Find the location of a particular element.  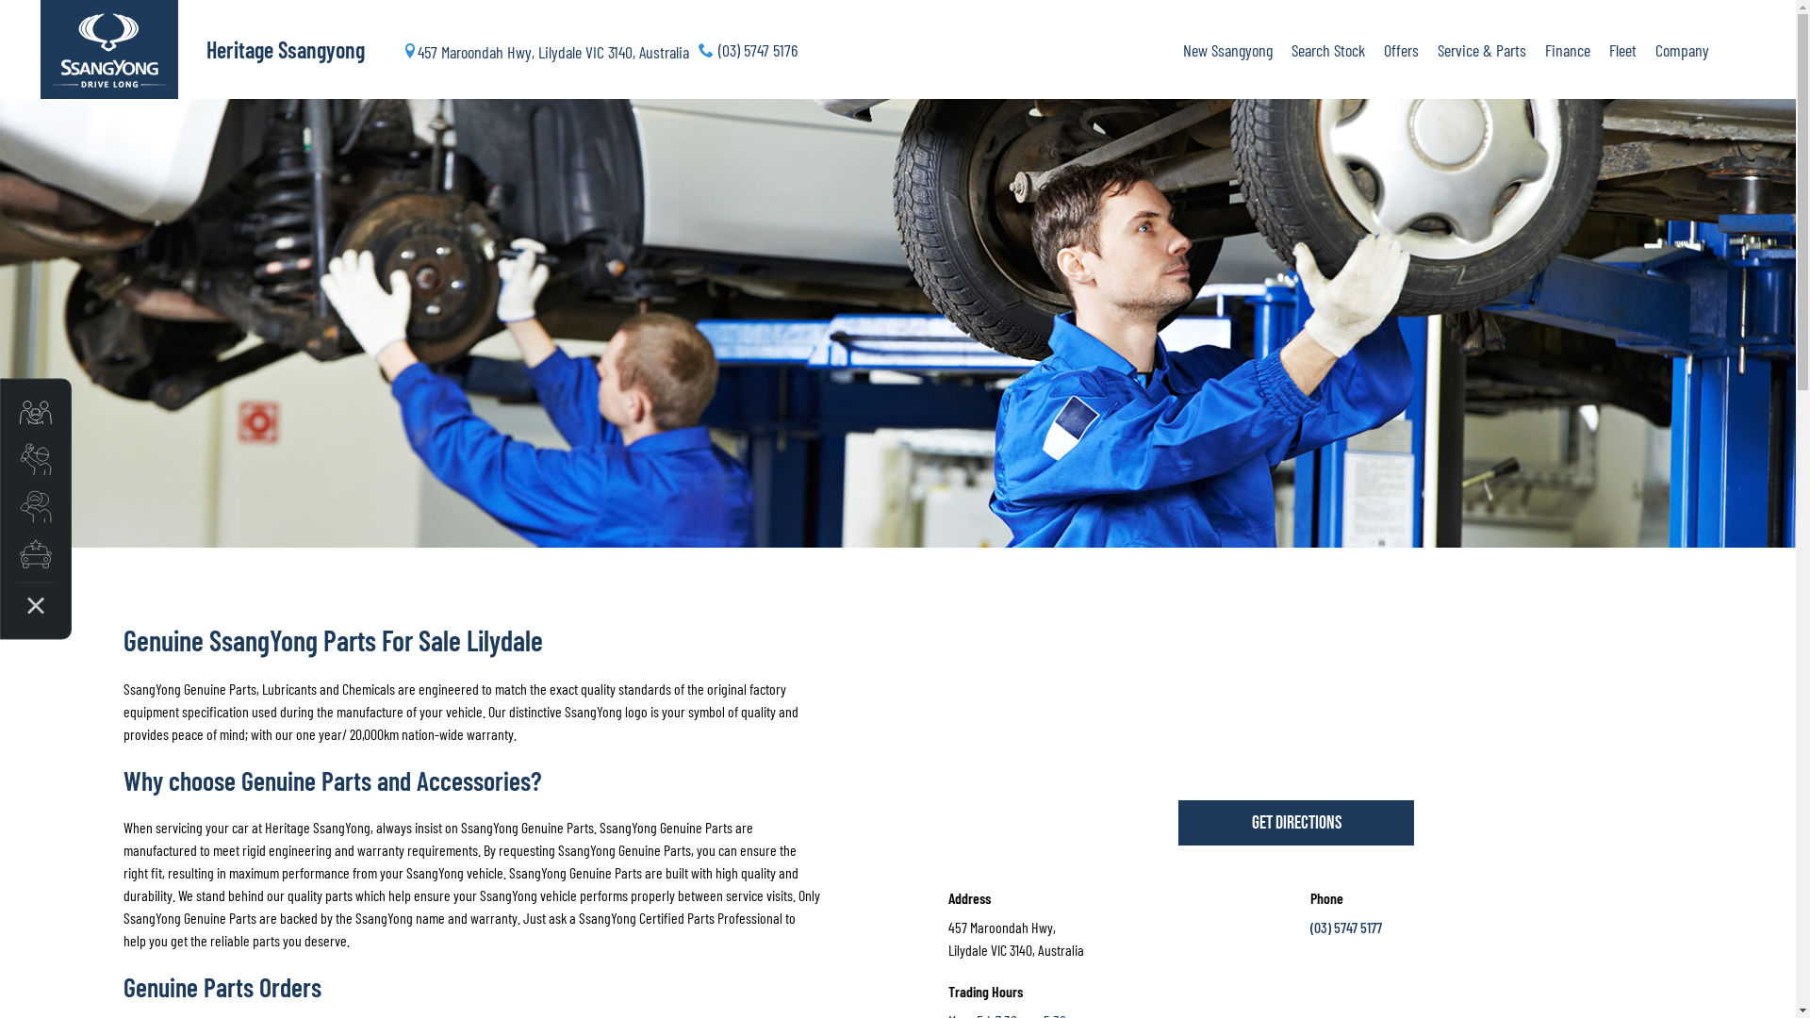

Offers is located at coordinates (1401, 50).